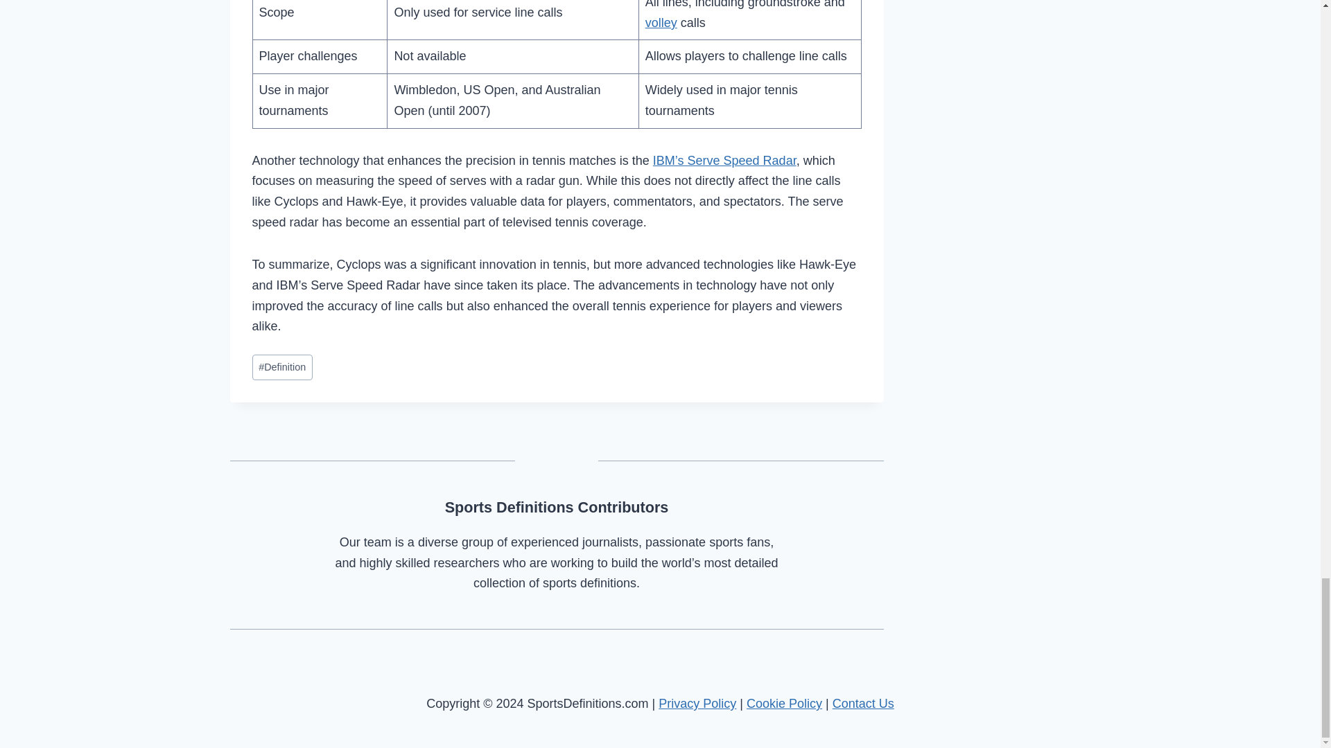  What do you see at coordinates (283, 367) in the screenshot?
I see `Definition` at bounding box center [283, 367].